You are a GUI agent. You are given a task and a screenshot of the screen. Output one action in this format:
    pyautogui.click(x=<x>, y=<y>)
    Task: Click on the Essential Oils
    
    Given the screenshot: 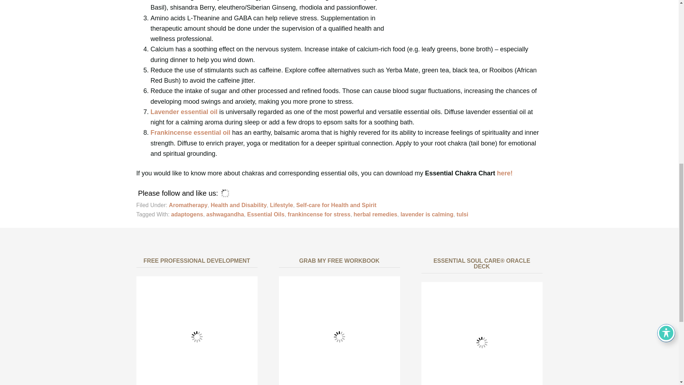 What is the action you would take?
    pyautogui.click(x=266, y=214)
    